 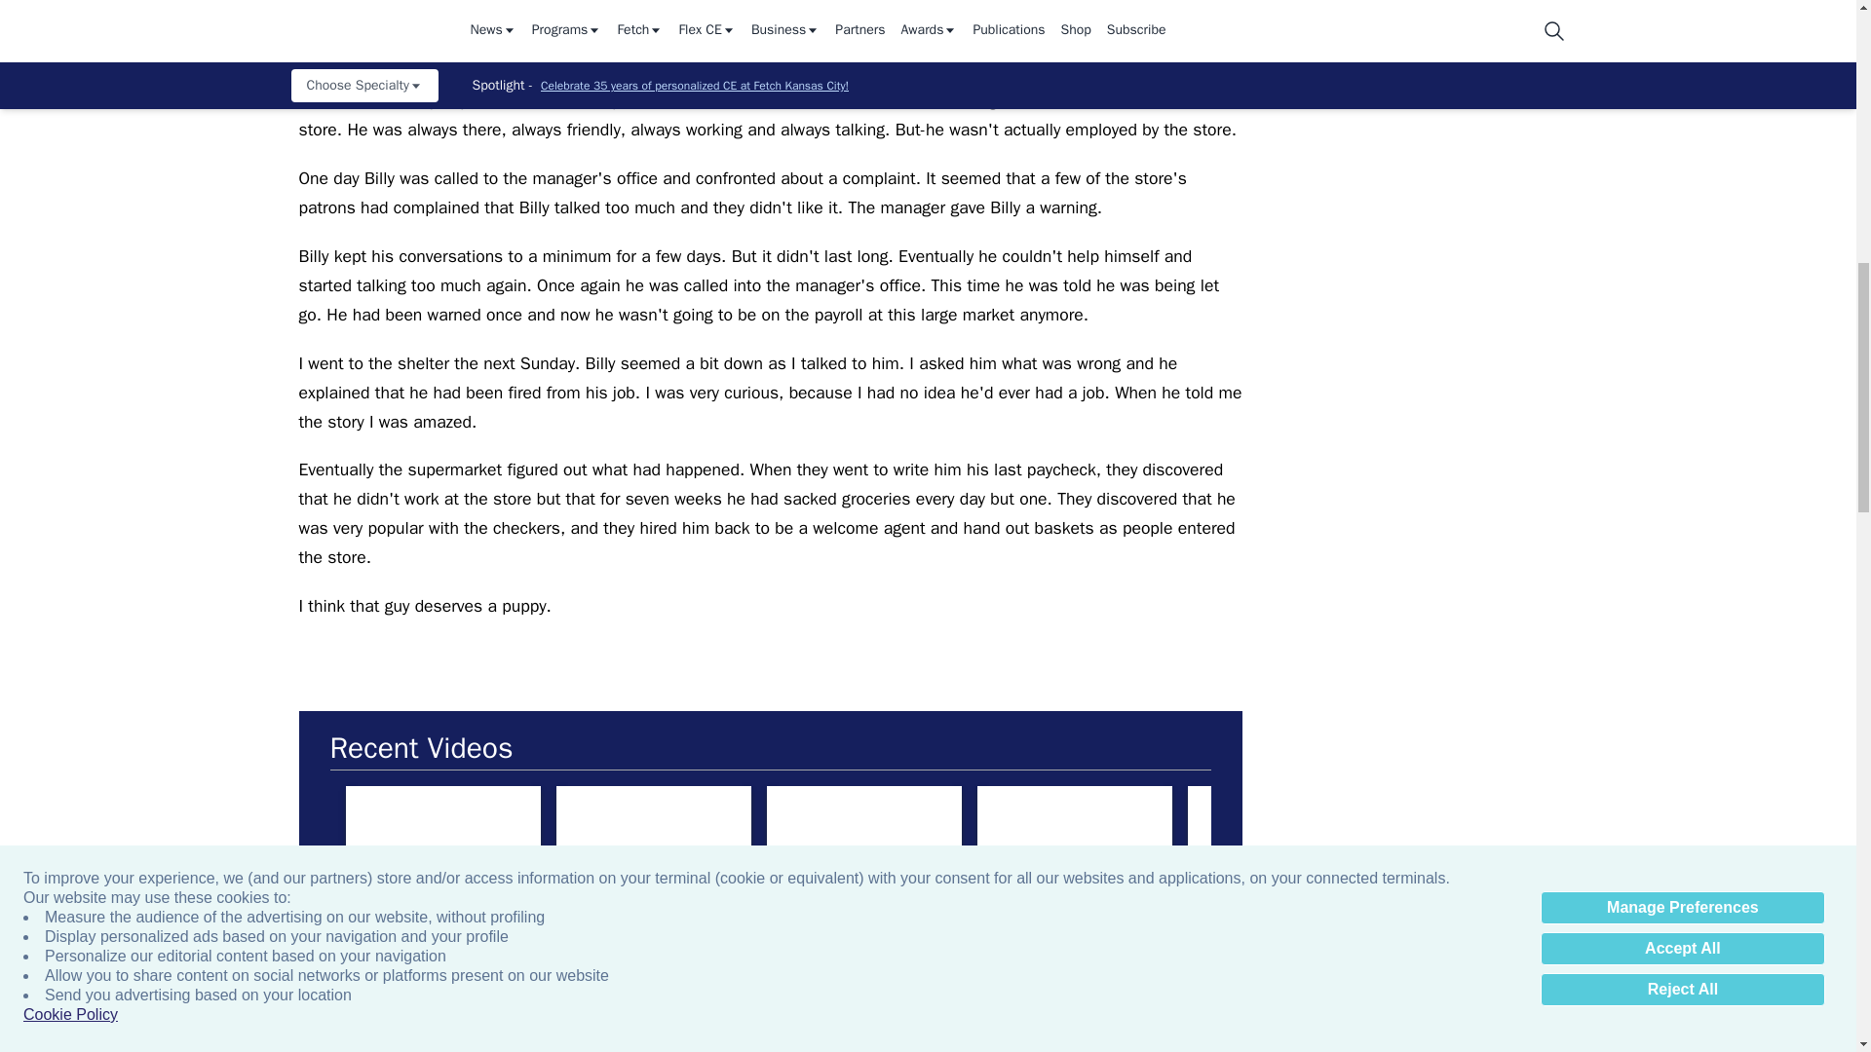 What do you see at coordinates (407, 1048) in the screenshot?
I see `Behavioral clues to metabolic diseases in dogs and cats` at bounding box center [407, 1048].